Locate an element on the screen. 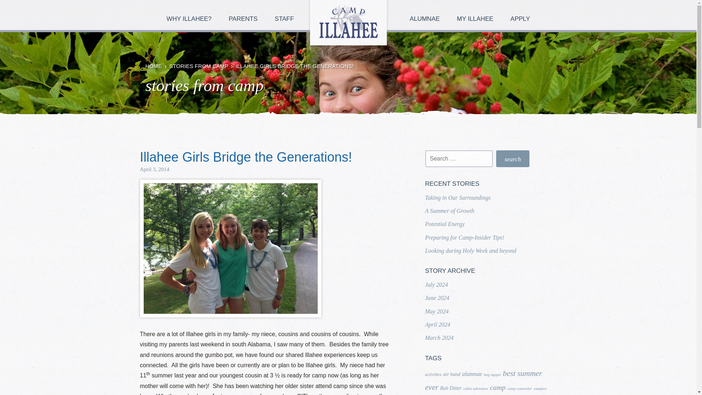 This screenshot has width=702, height=395. Search is located at coordinates (513, 159).